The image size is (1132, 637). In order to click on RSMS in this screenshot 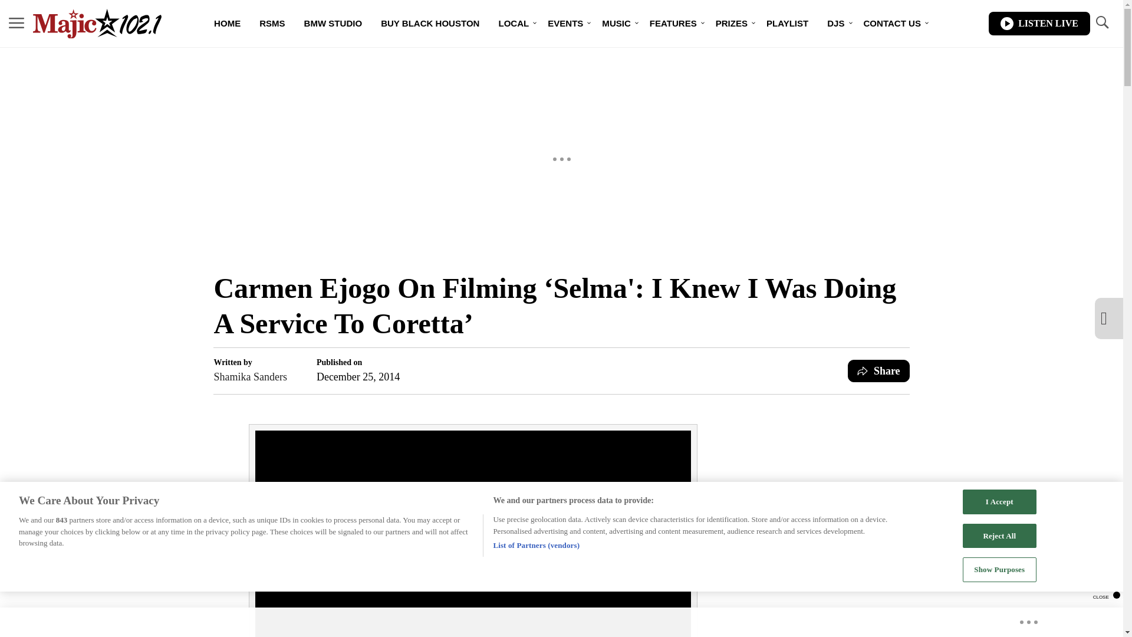, I will do `click(272, 24)`.